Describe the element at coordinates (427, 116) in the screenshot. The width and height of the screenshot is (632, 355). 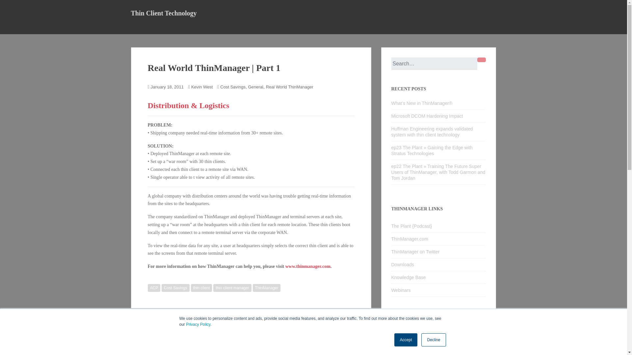
I see `Microsoft DCOM Hardening Impact` at that location.